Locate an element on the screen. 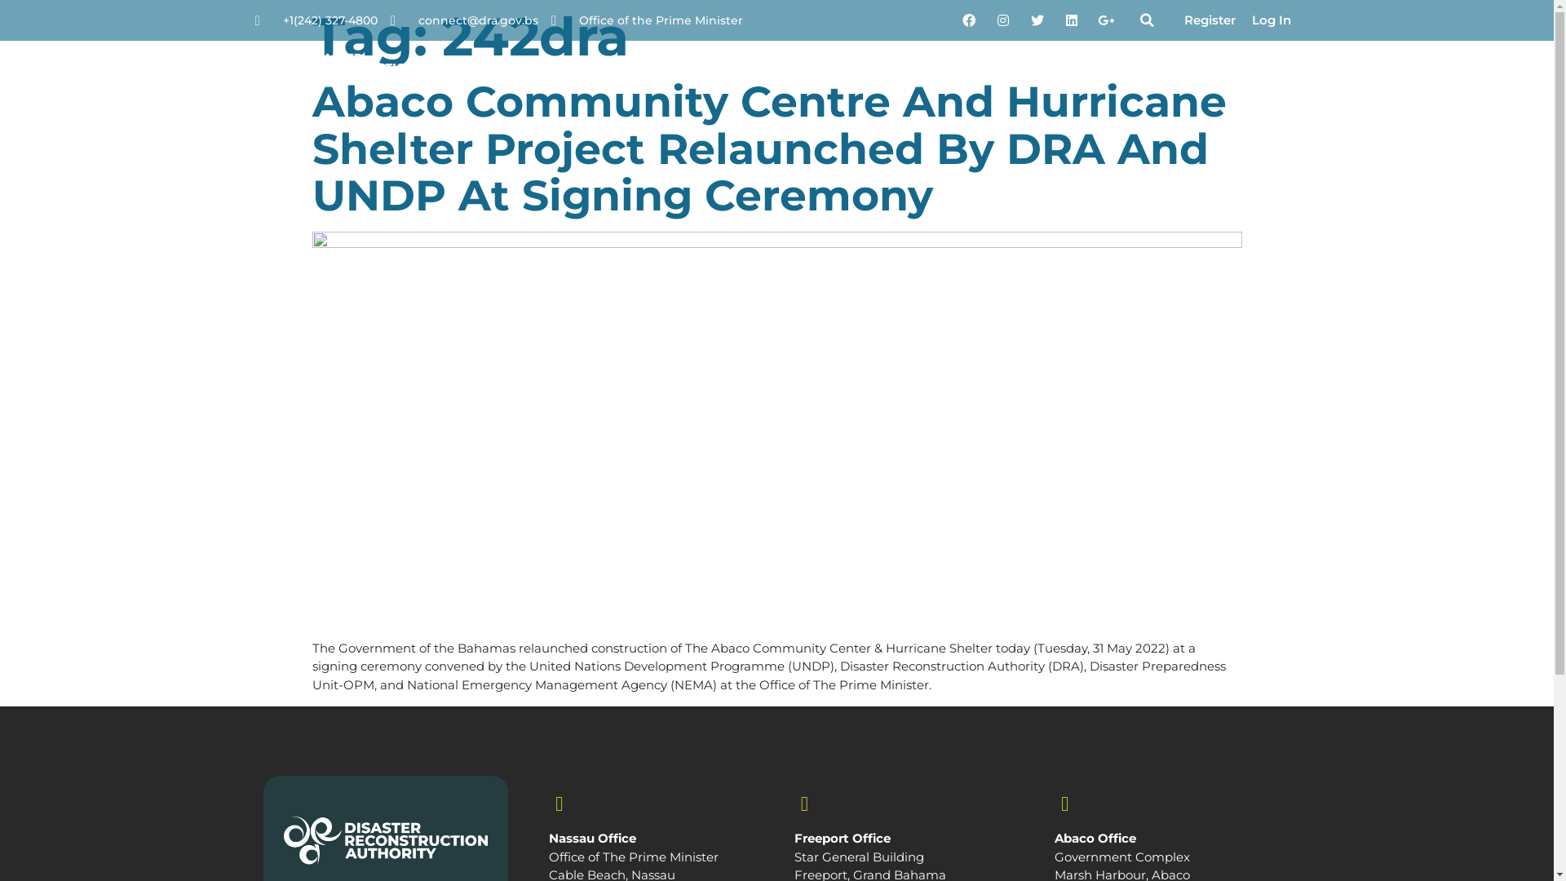  connect@dra.gov.bs is located at coordinates (465, 21).